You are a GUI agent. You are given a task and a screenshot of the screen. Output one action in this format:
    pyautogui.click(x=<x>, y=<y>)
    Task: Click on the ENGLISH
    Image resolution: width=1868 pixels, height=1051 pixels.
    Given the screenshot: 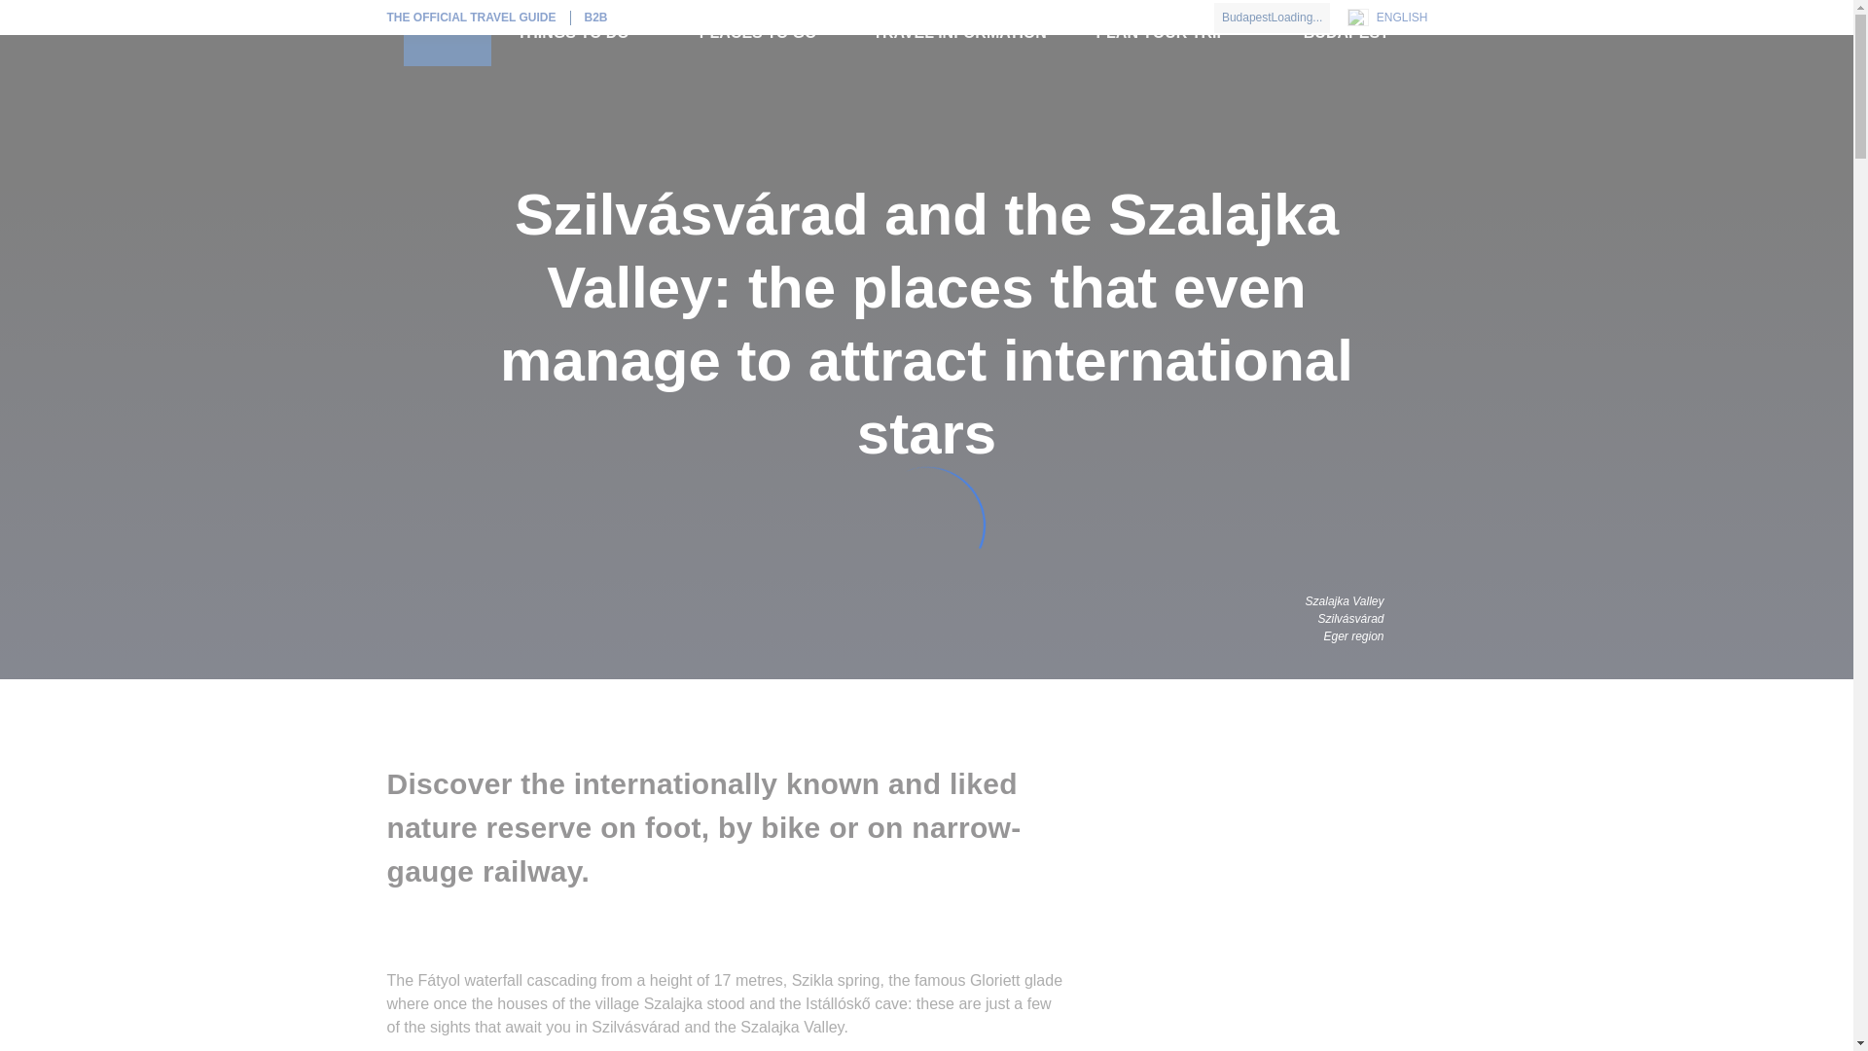 What is the action you would take?
    pyautogui.click(x=1398, y=18)
    